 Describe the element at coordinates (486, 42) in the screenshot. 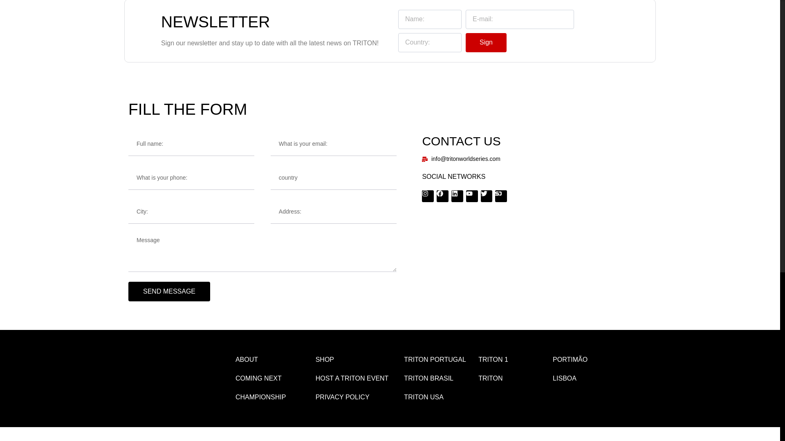

I see `Sign` at that location.